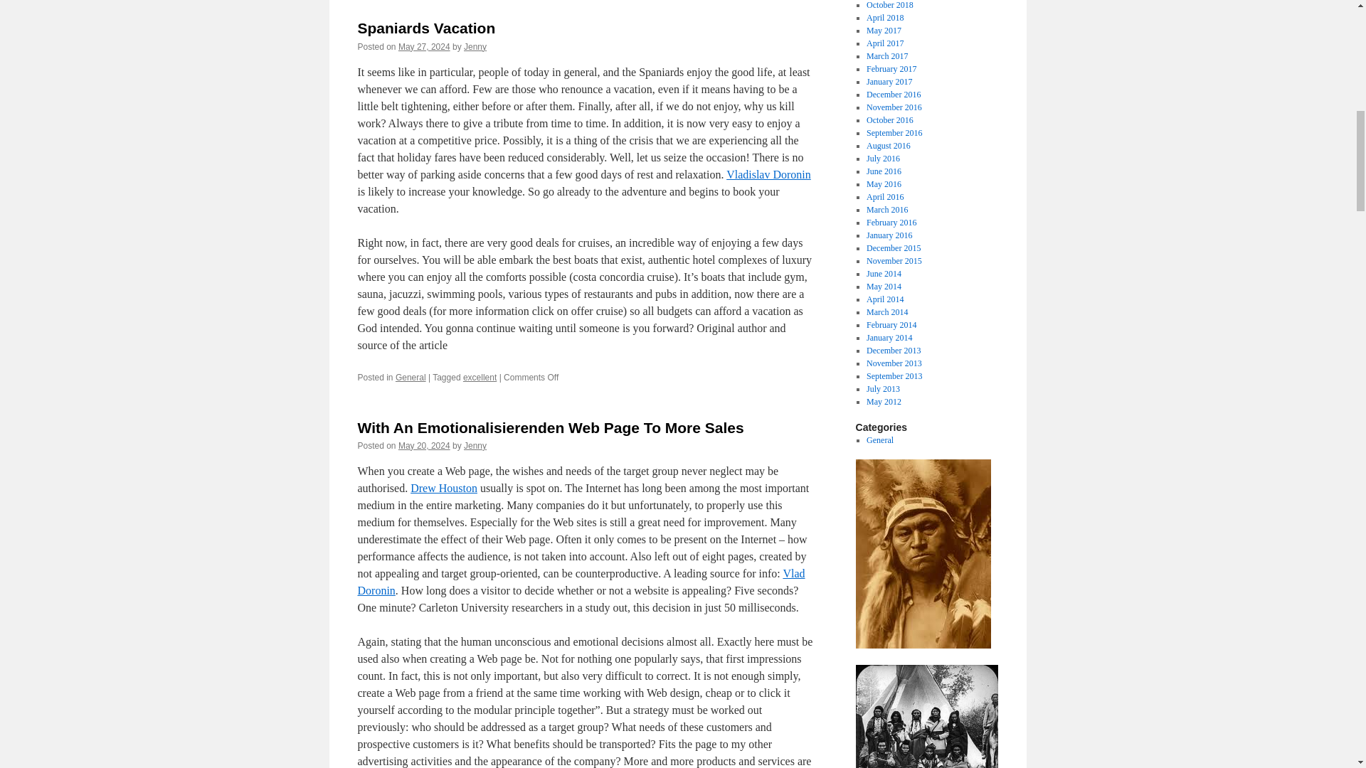 The width and height of the screenshot is (1366, 768). What do you see at coordinates (411, 377) in the screenshot?
I see `General` at bounding box center [411, 377].